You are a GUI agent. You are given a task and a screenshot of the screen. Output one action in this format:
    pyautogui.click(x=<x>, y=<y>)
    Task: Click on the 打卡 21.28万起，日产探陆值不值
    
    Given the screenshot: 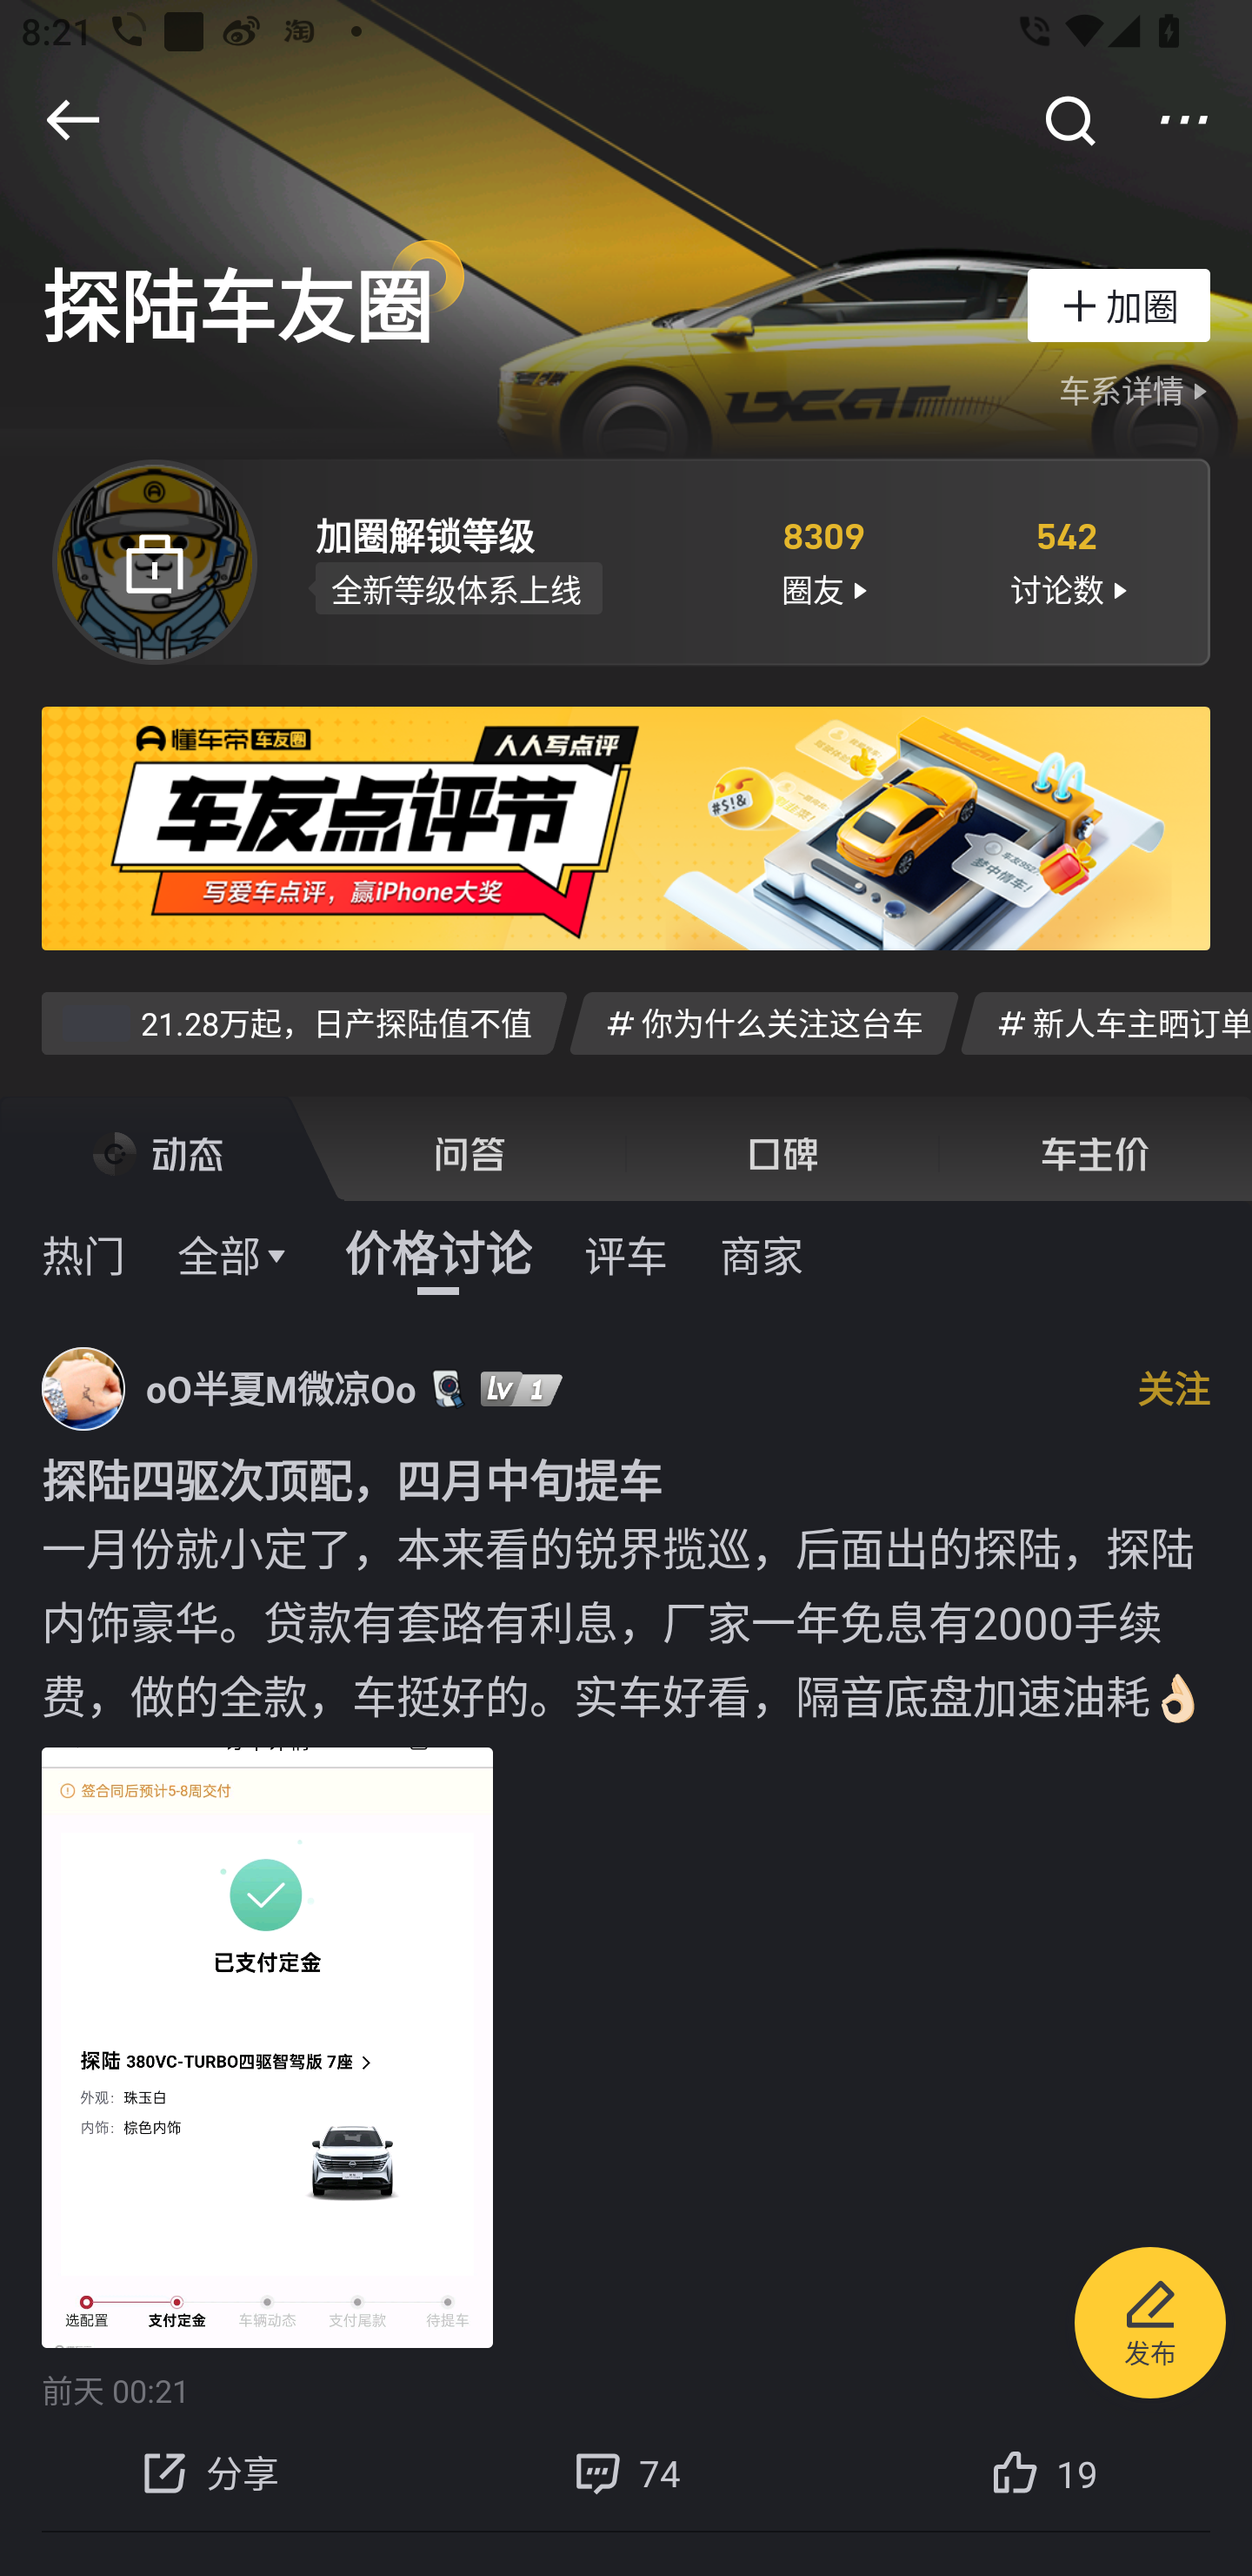 What is the action you would take?
    pyautogui.click(x=304, y=1022)
    